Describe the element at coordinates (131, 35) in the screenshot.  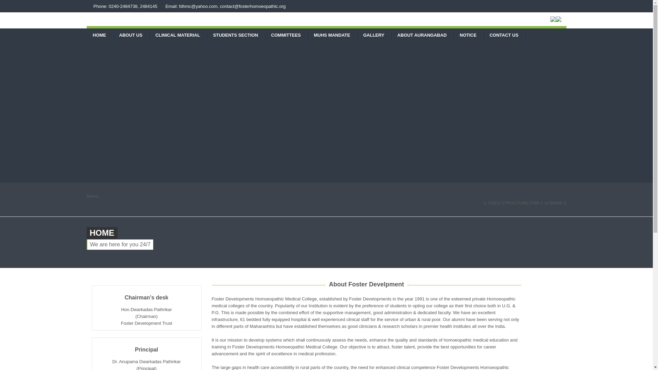
I see `ABOUT US` at that location.